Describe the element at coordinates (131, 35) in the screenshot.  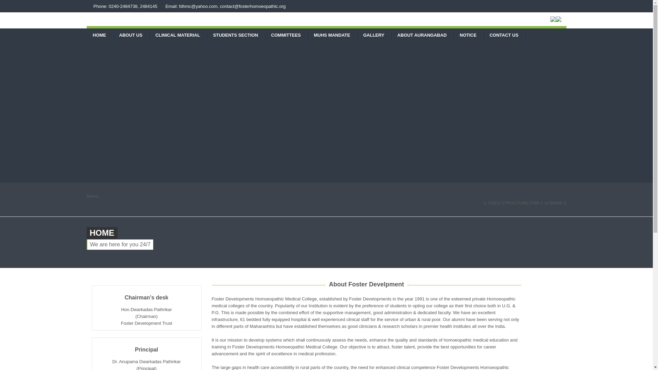
I see `ABOUT US` at that location.